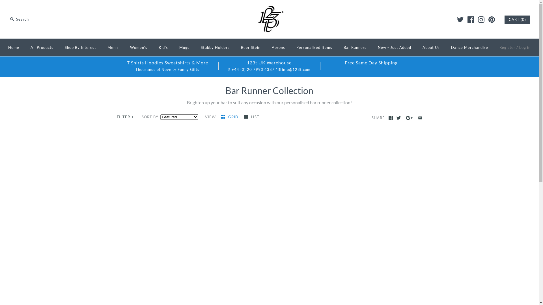 The width and height of the screenshot is (543, 305). What do you see at coordinates (184, 47) in the screenshot?
I see `Mugs` at bounding box center [184, 47].